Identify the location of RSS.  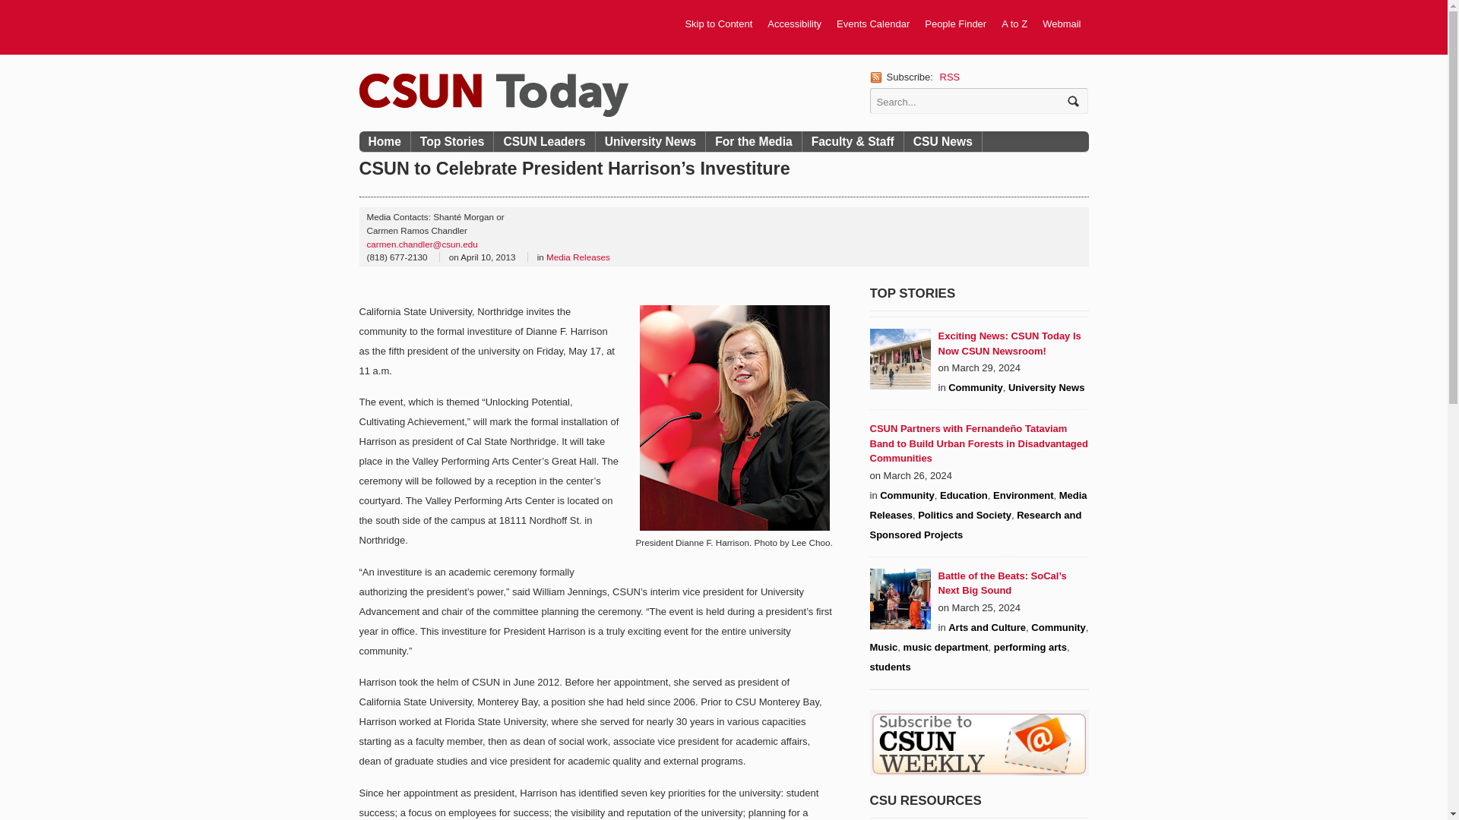
(950, 77).